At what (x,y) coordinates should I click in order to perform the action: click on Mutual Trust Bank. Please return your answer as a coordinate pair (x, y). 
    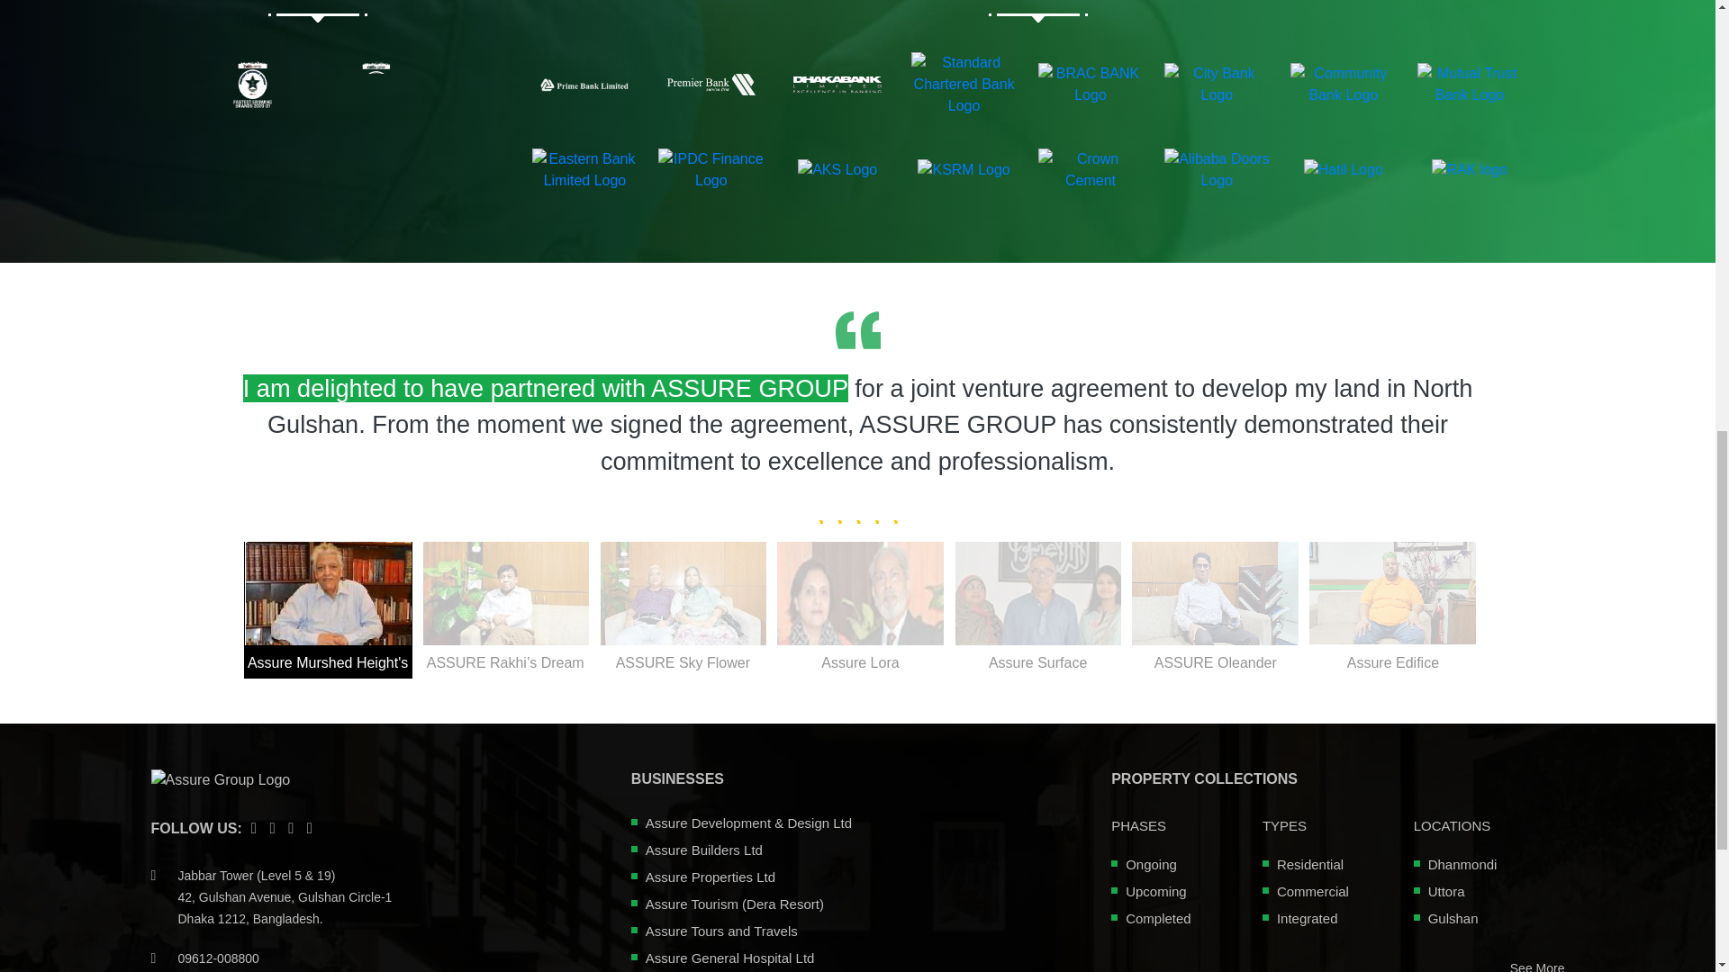
    Looking at the image, I should click on (1470, 85).